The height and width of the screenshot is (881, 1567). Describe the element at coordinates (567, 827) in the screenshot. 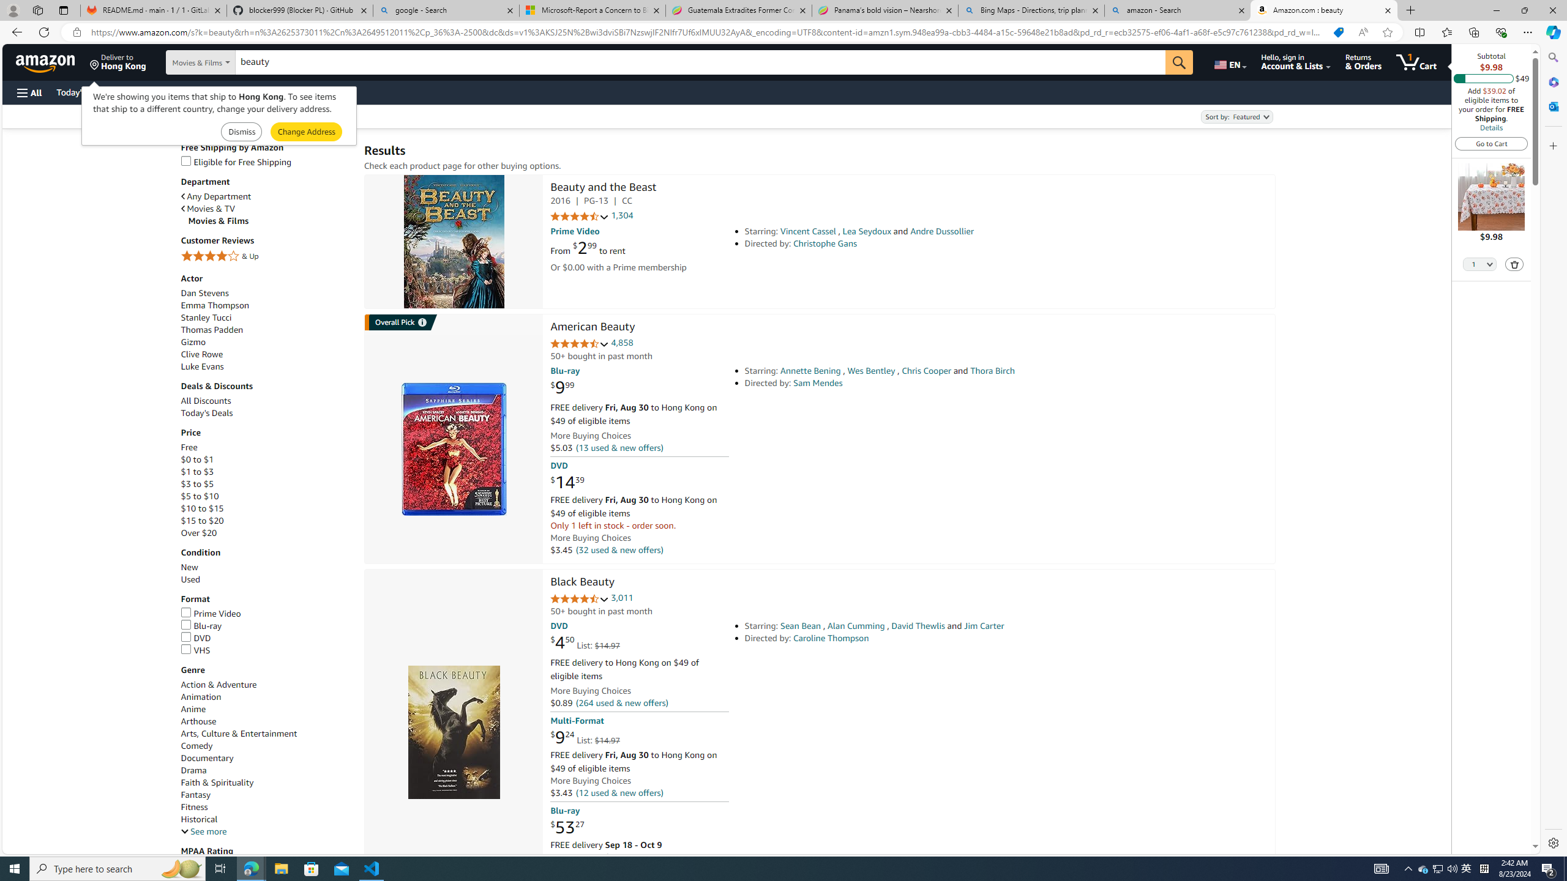

I see `$53.27` at that location.